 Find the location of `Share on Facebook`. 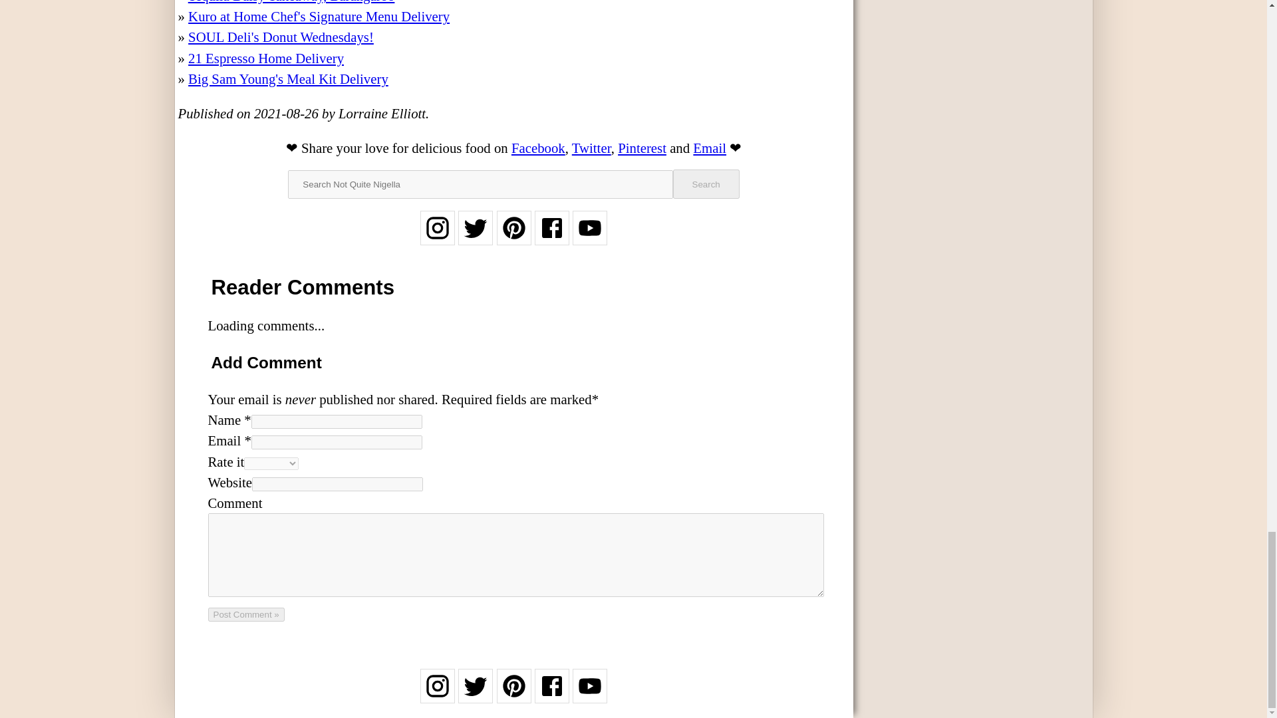

Share on Facebook is located at coordinates (539, 148).